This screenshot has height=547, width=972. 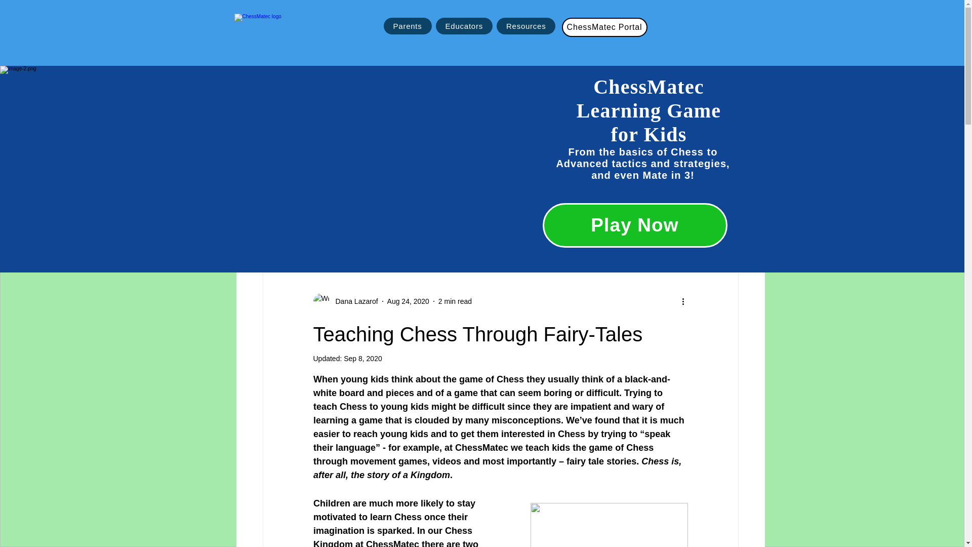 I want to click on Online chess lessons , online platf, so click(x=382, y=231).